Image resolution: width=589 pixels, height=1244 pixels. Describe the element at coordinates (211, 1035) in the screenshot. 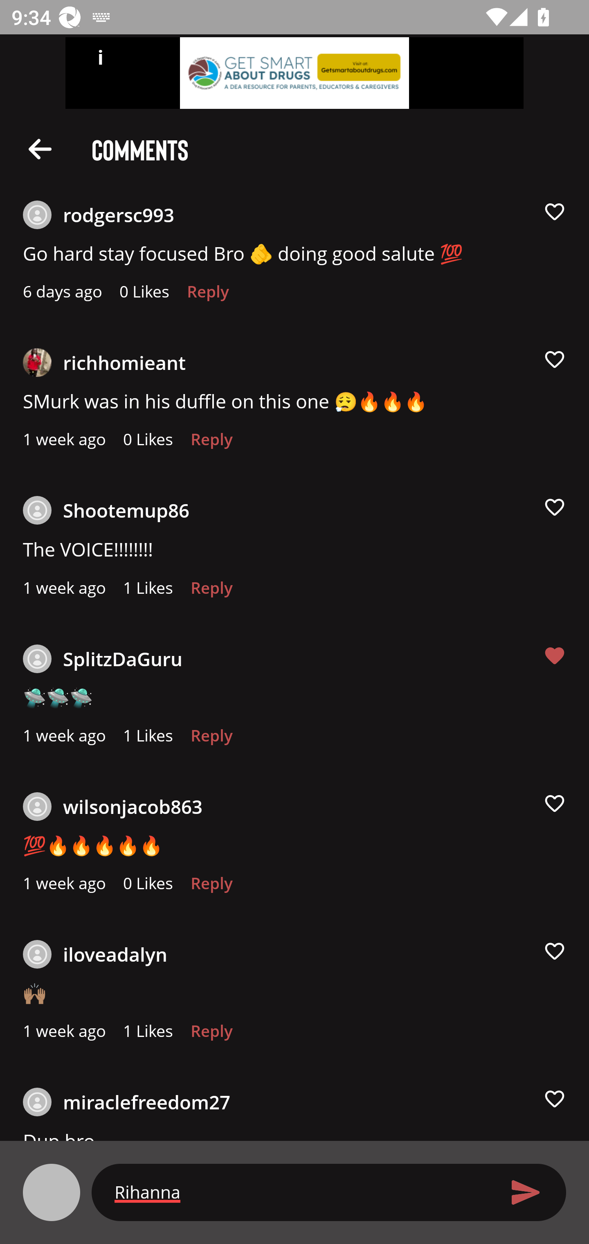

I see `Reply` at that location.